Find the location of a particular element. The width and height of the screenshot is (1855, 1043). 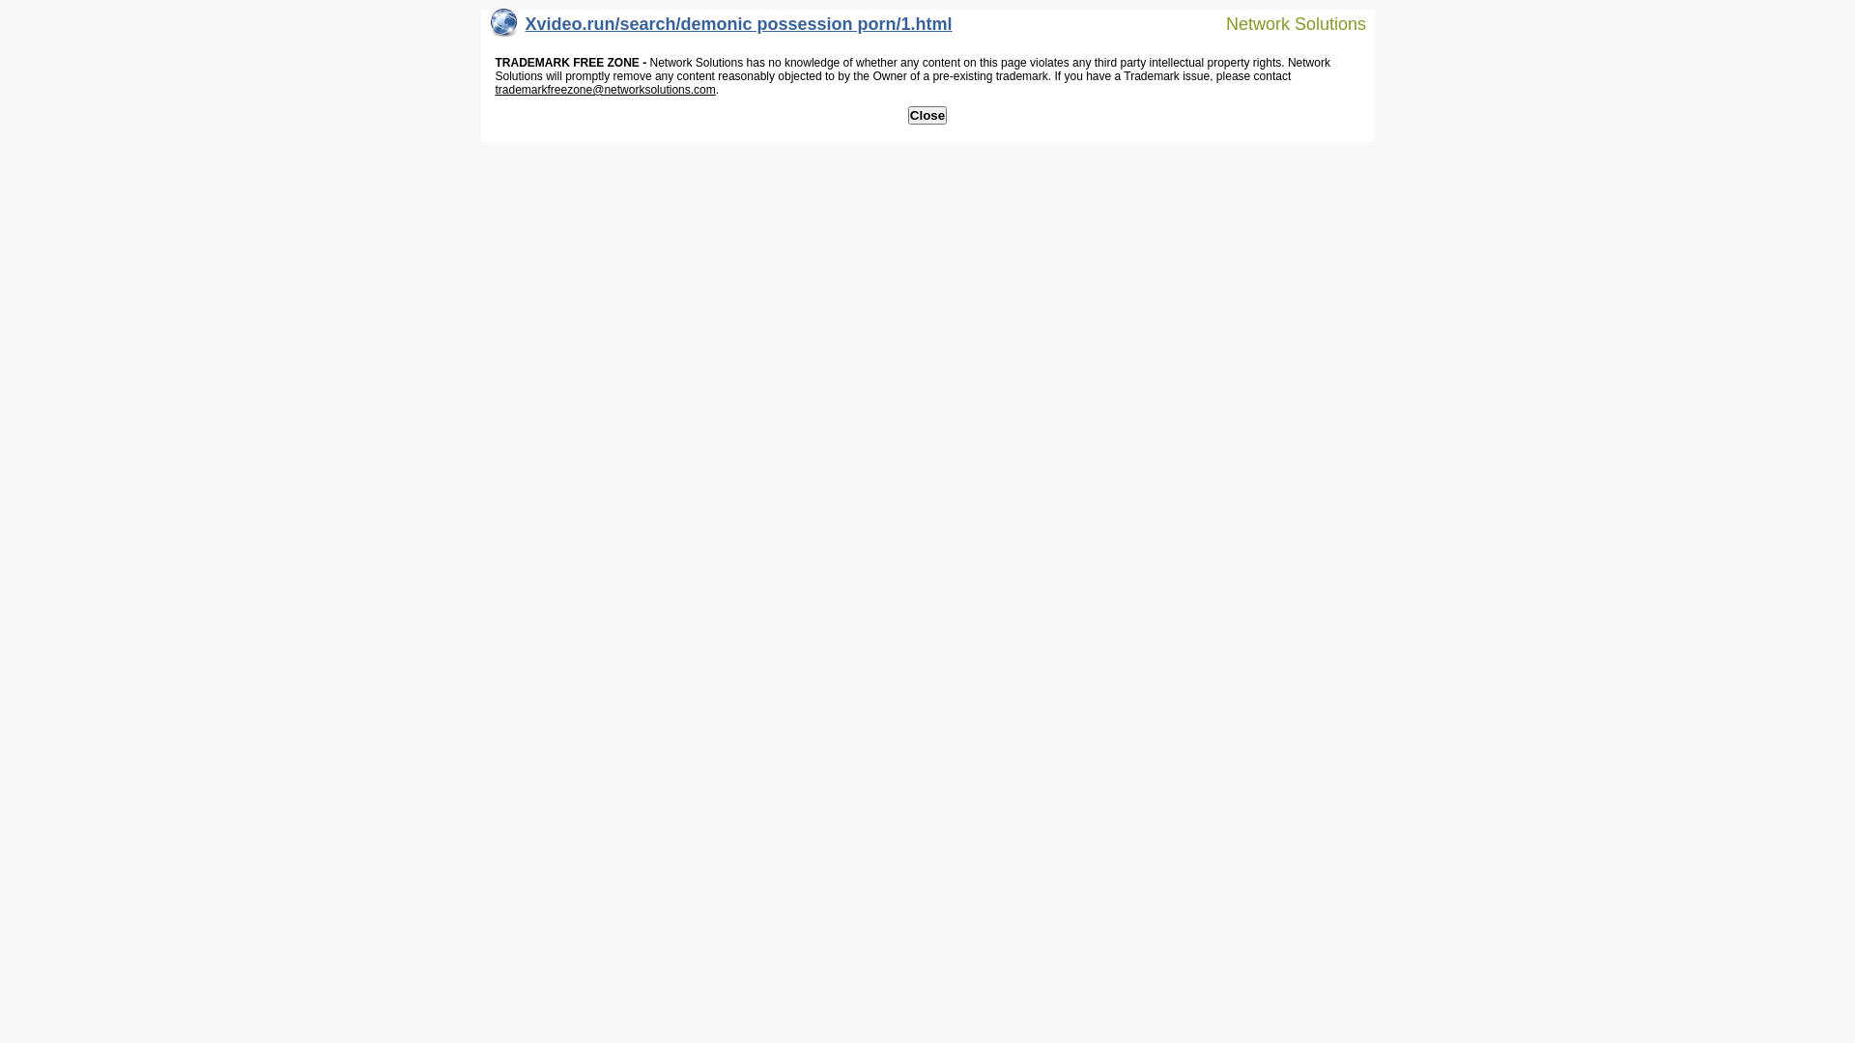

Close is located at coordinates (927, 116).